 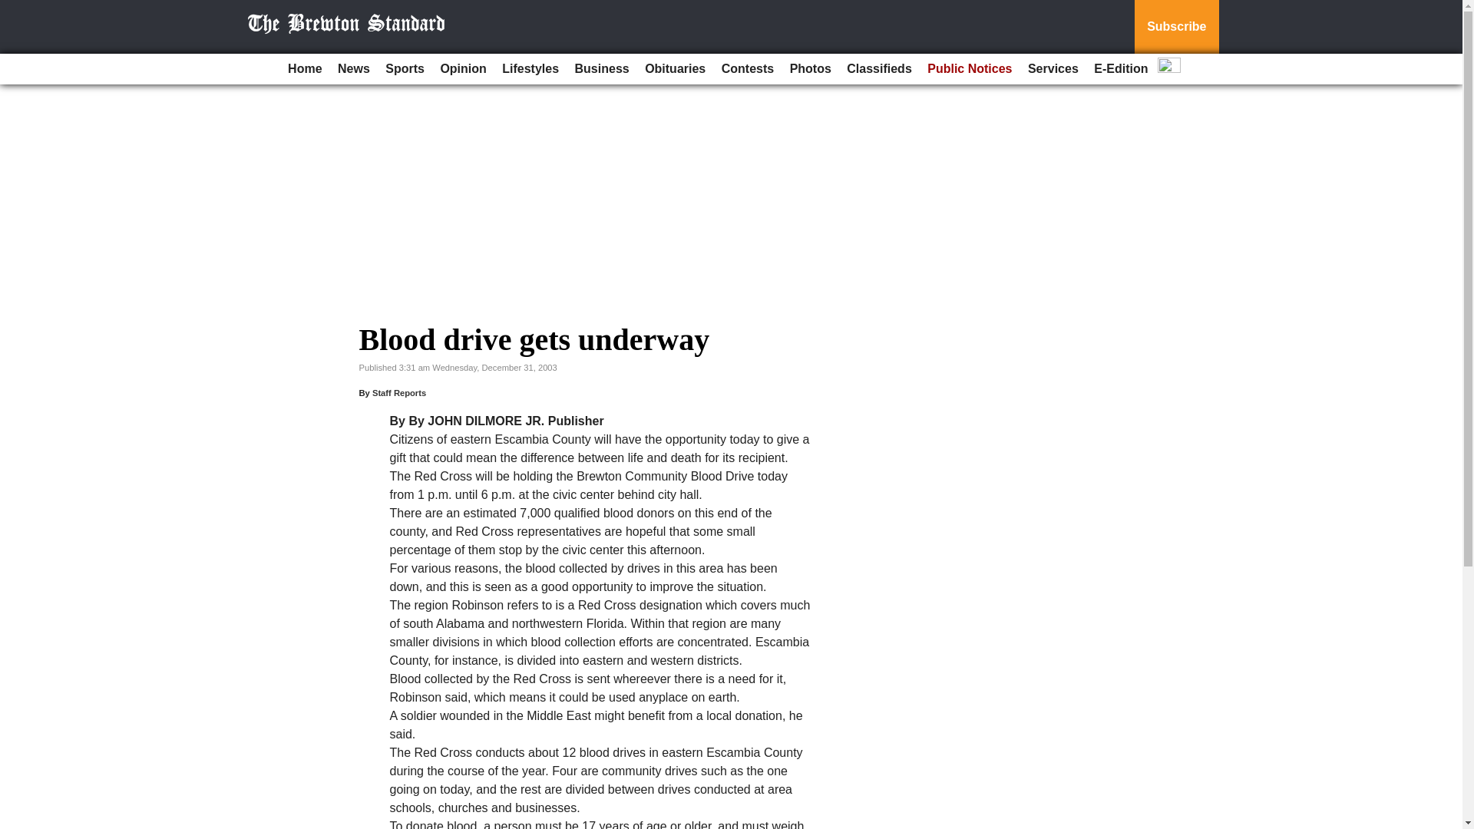 What do you see at coordinates (811, 69) in the screenshot?
I see `Photos` at bounding box center [811, 69].